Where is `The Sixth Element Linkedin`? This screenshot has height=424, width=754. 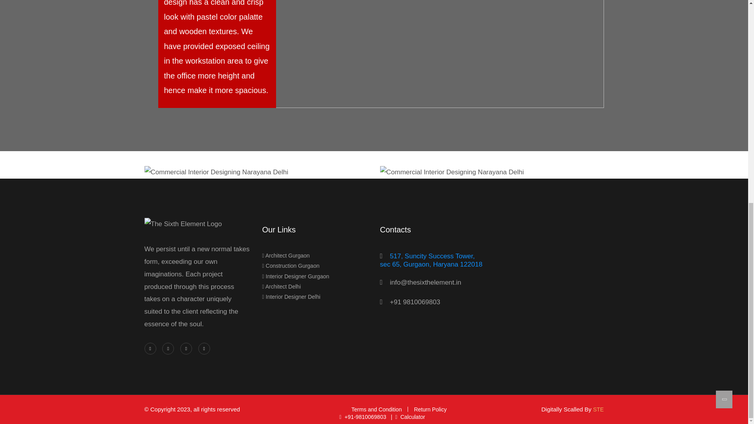
The Sixth Element Linkedin is located at coordinates (168, 348).